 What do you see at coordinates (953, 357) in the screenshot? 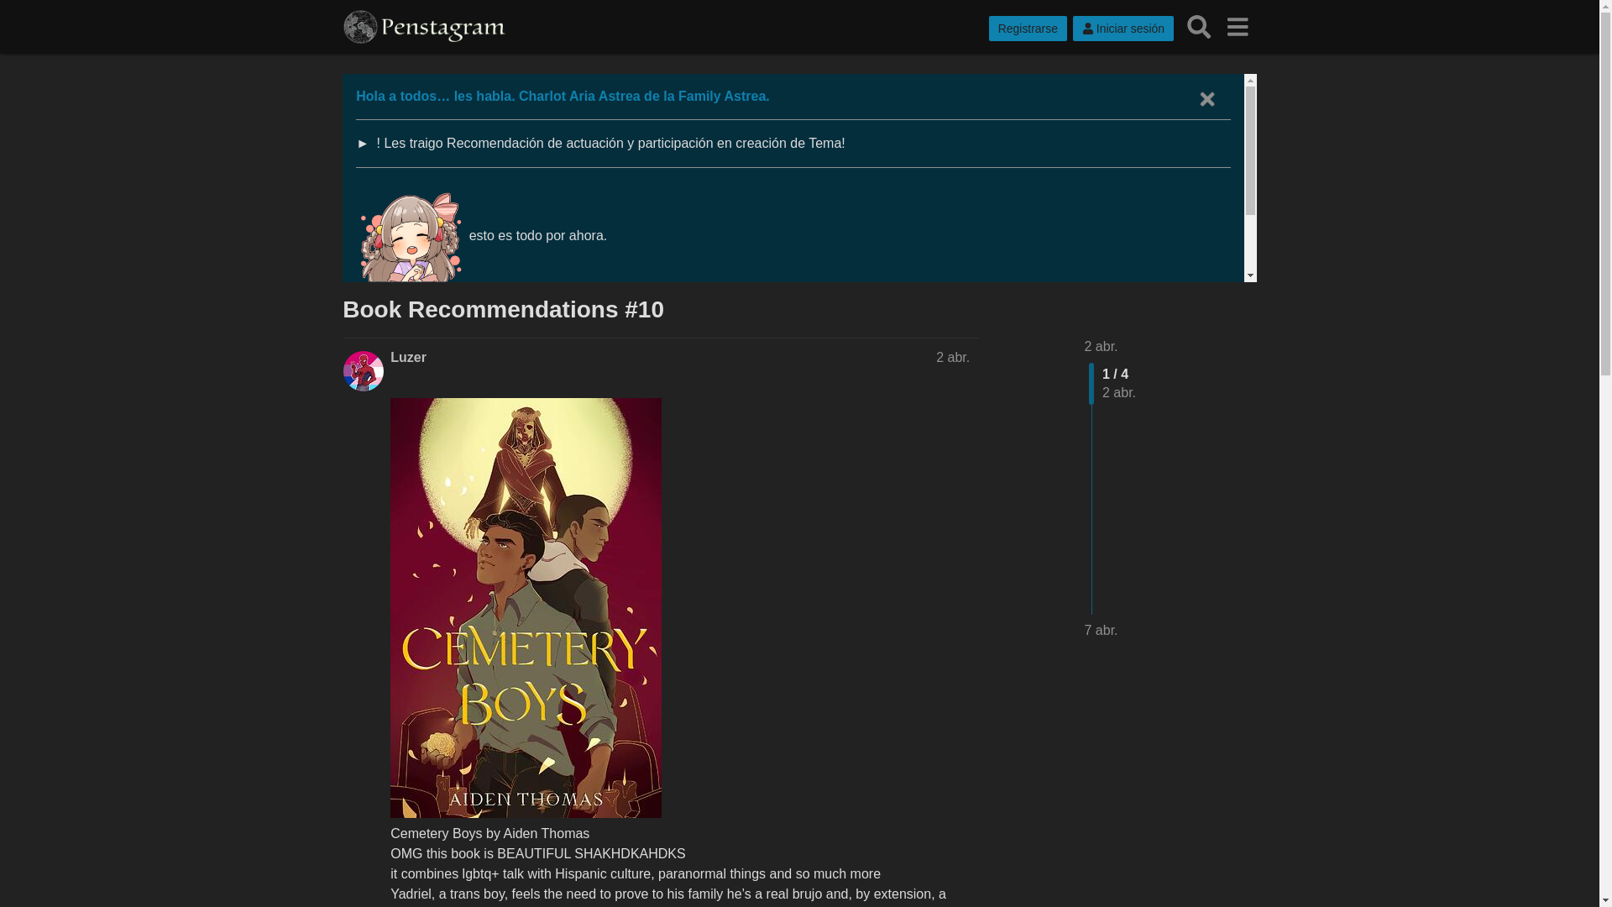
I see `2 abr.` at bounding box center [953, 357].